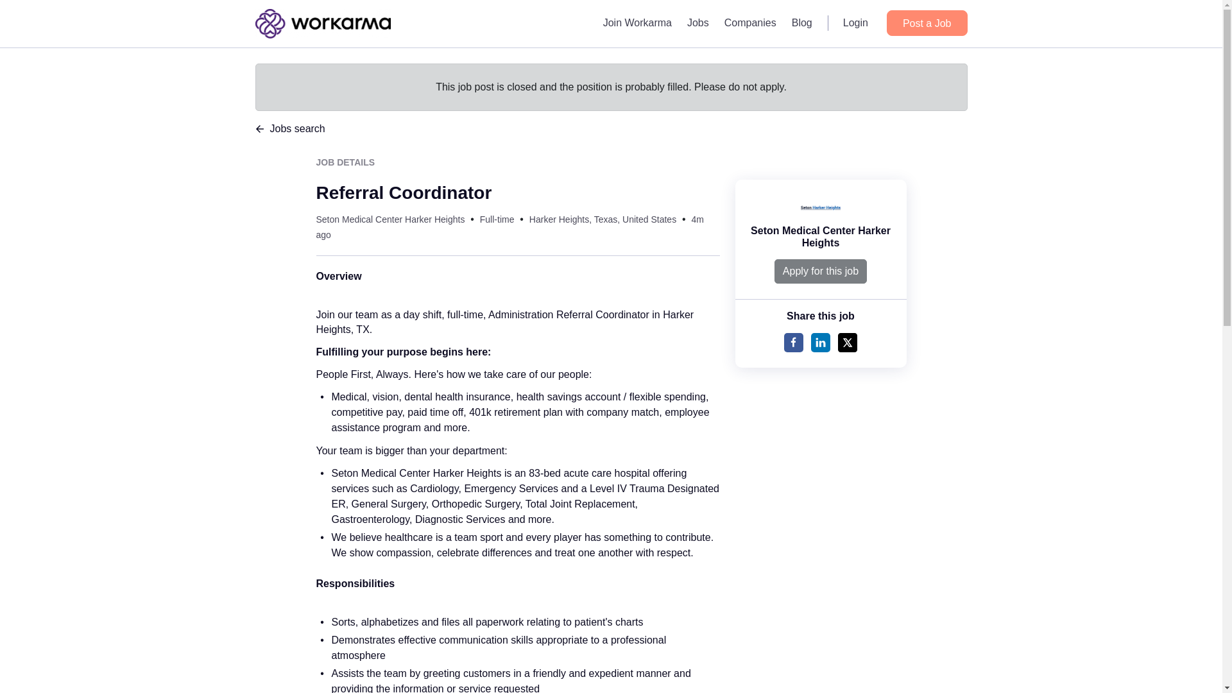 The height and width of the screenshot is (693, 1232). Describe the element at coordinates (637, 22) in the screenshot. I see `Join Workarma` at that location.